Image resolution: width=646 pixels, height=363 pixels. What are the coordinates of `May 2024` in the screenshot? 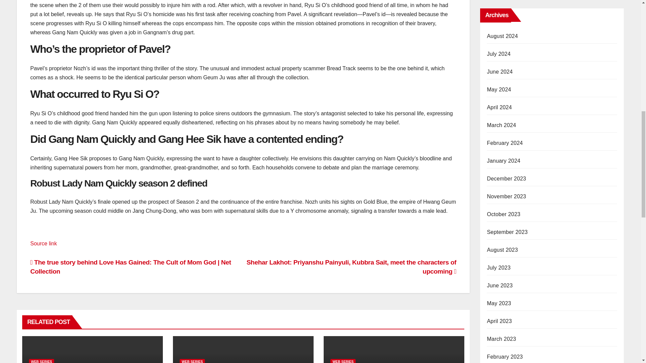 It's located at (499, 89).